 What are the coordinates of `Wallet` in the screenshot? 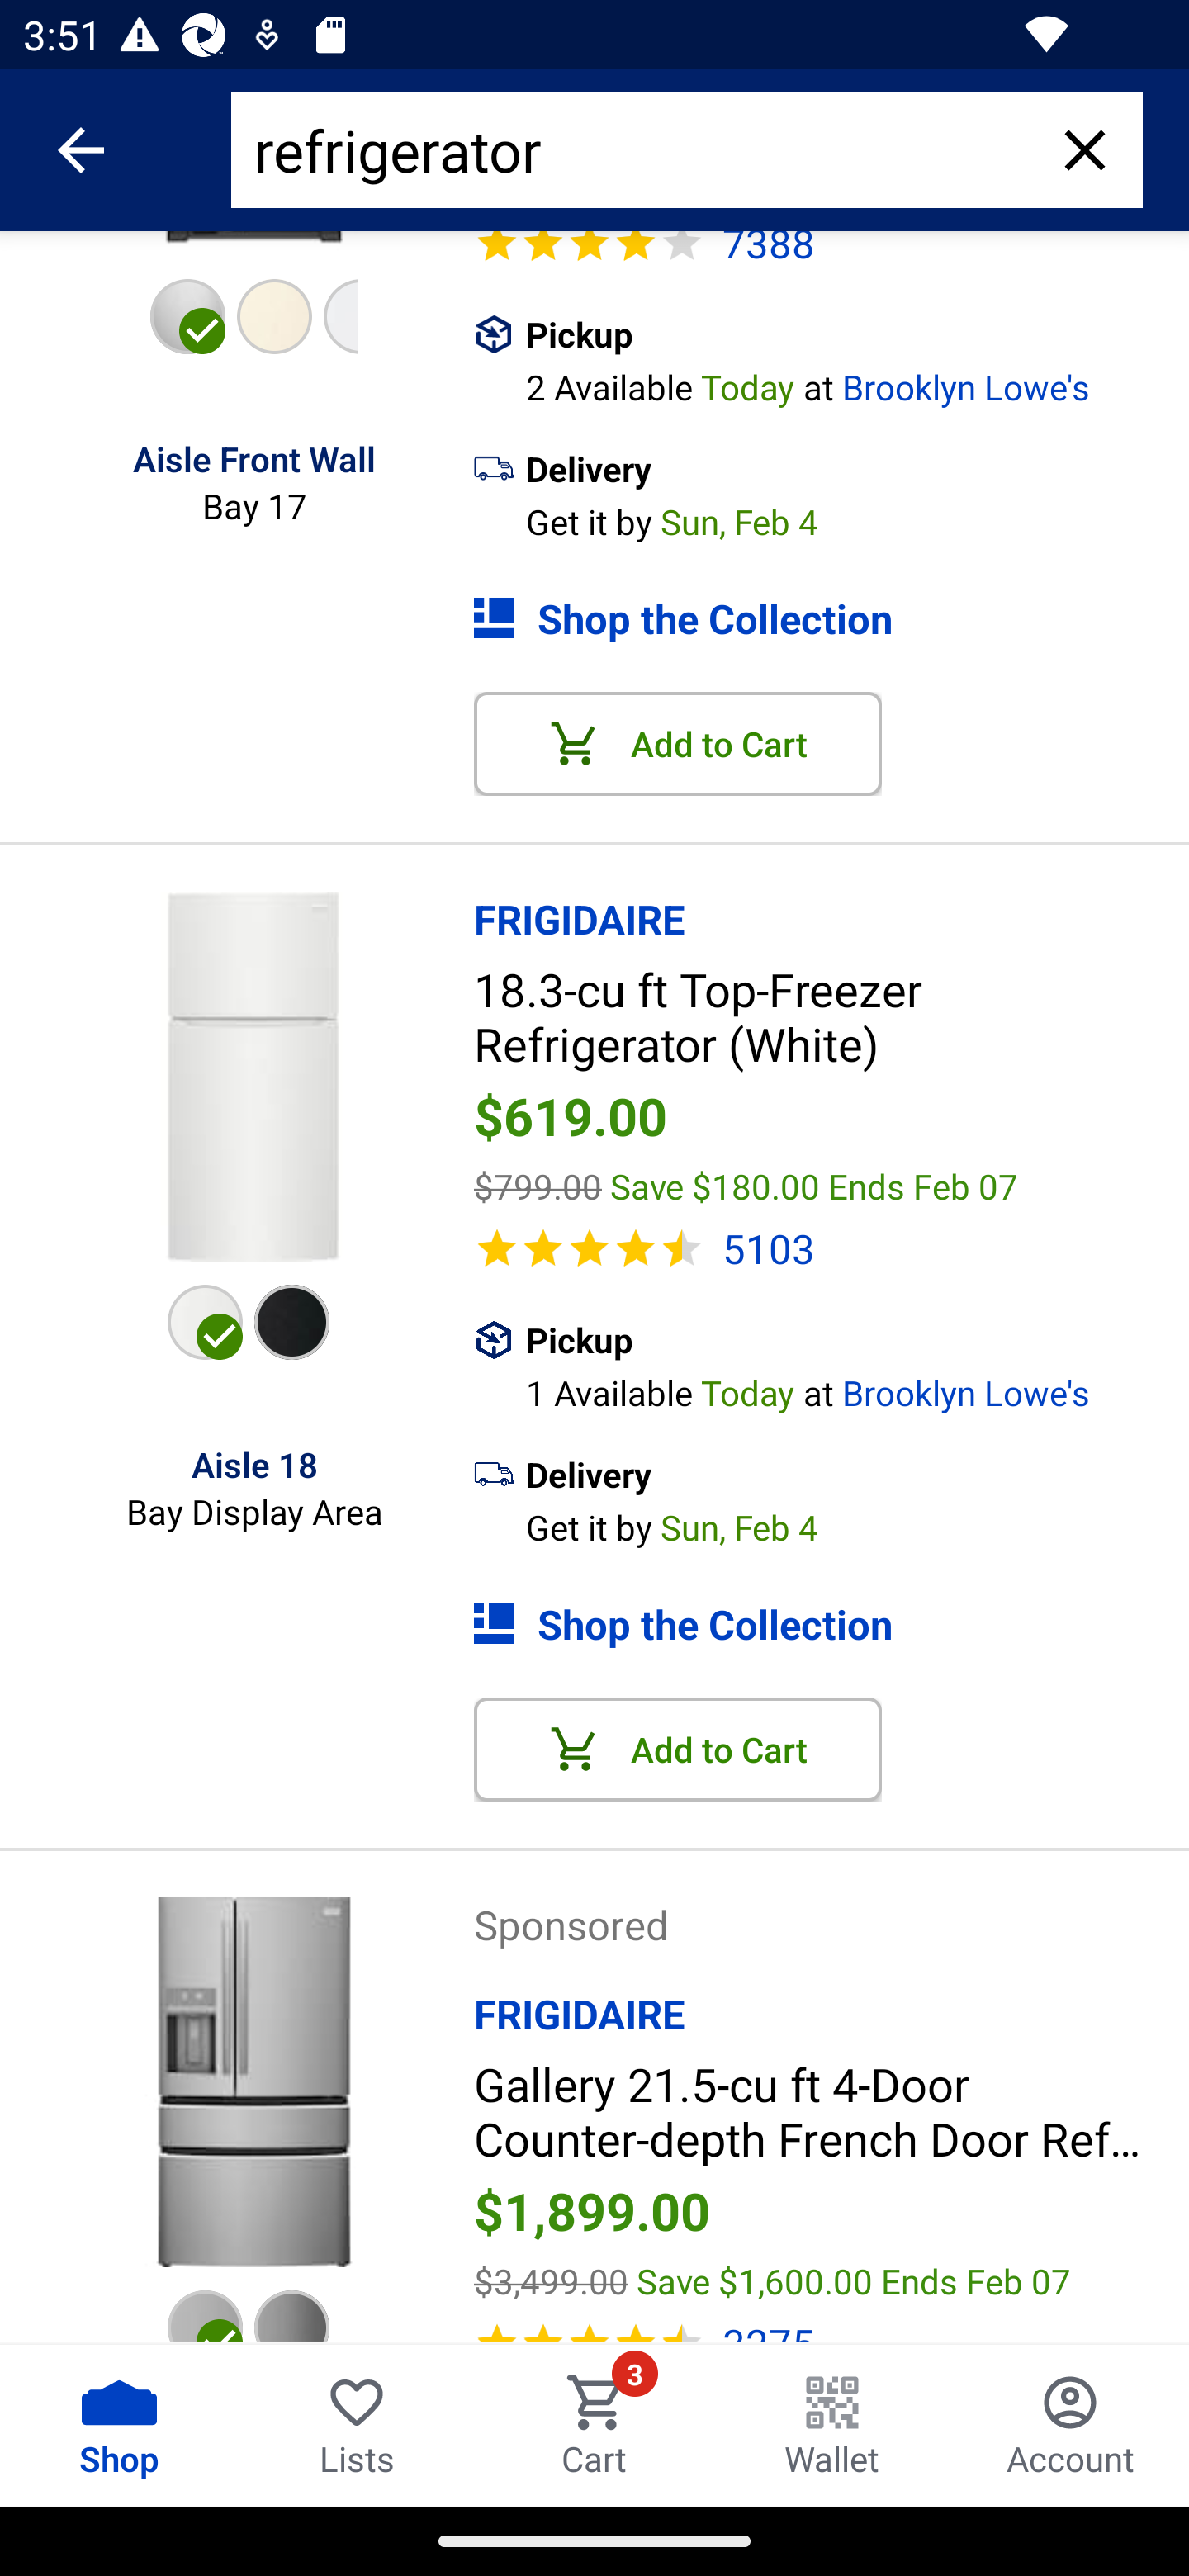 It's located at (832, 2425).